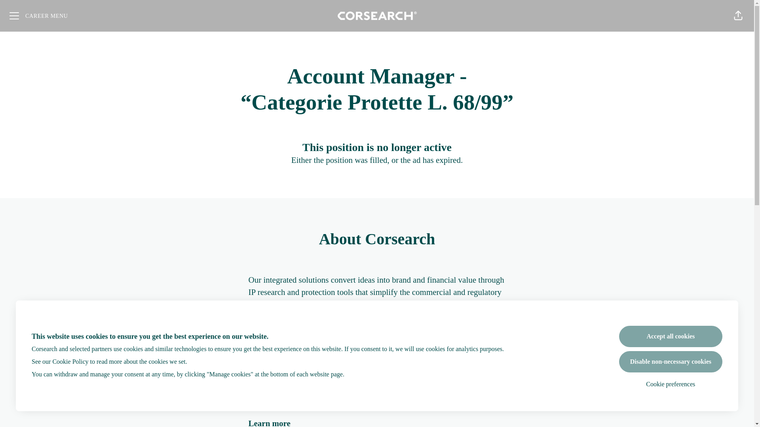 The image size is (760, 427). What do you see at coordinates (269, 423) in the screenshot?
I see `Learn more` at bounding box center [269, 423].